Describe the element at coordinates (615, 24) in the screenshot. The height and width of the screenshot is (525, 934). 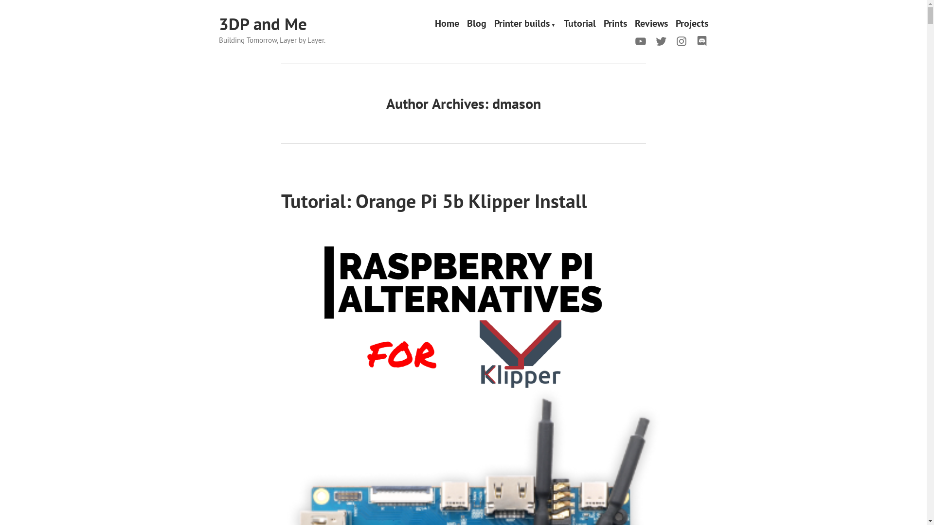
I see `Prints` at that location.